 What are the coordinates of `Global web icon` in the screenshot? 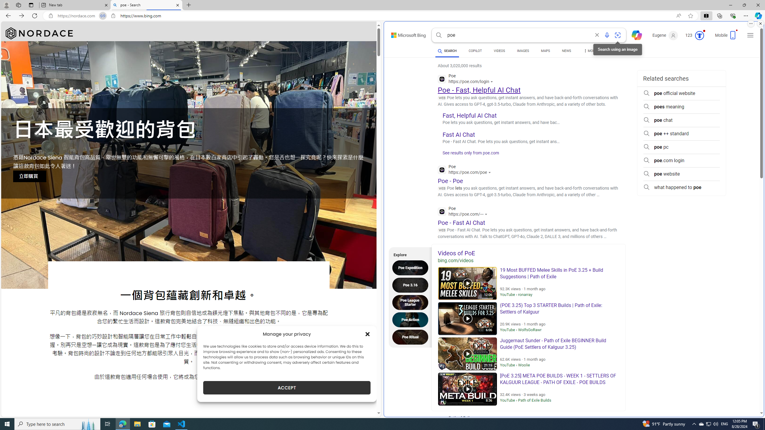 It's located at (442, 211).